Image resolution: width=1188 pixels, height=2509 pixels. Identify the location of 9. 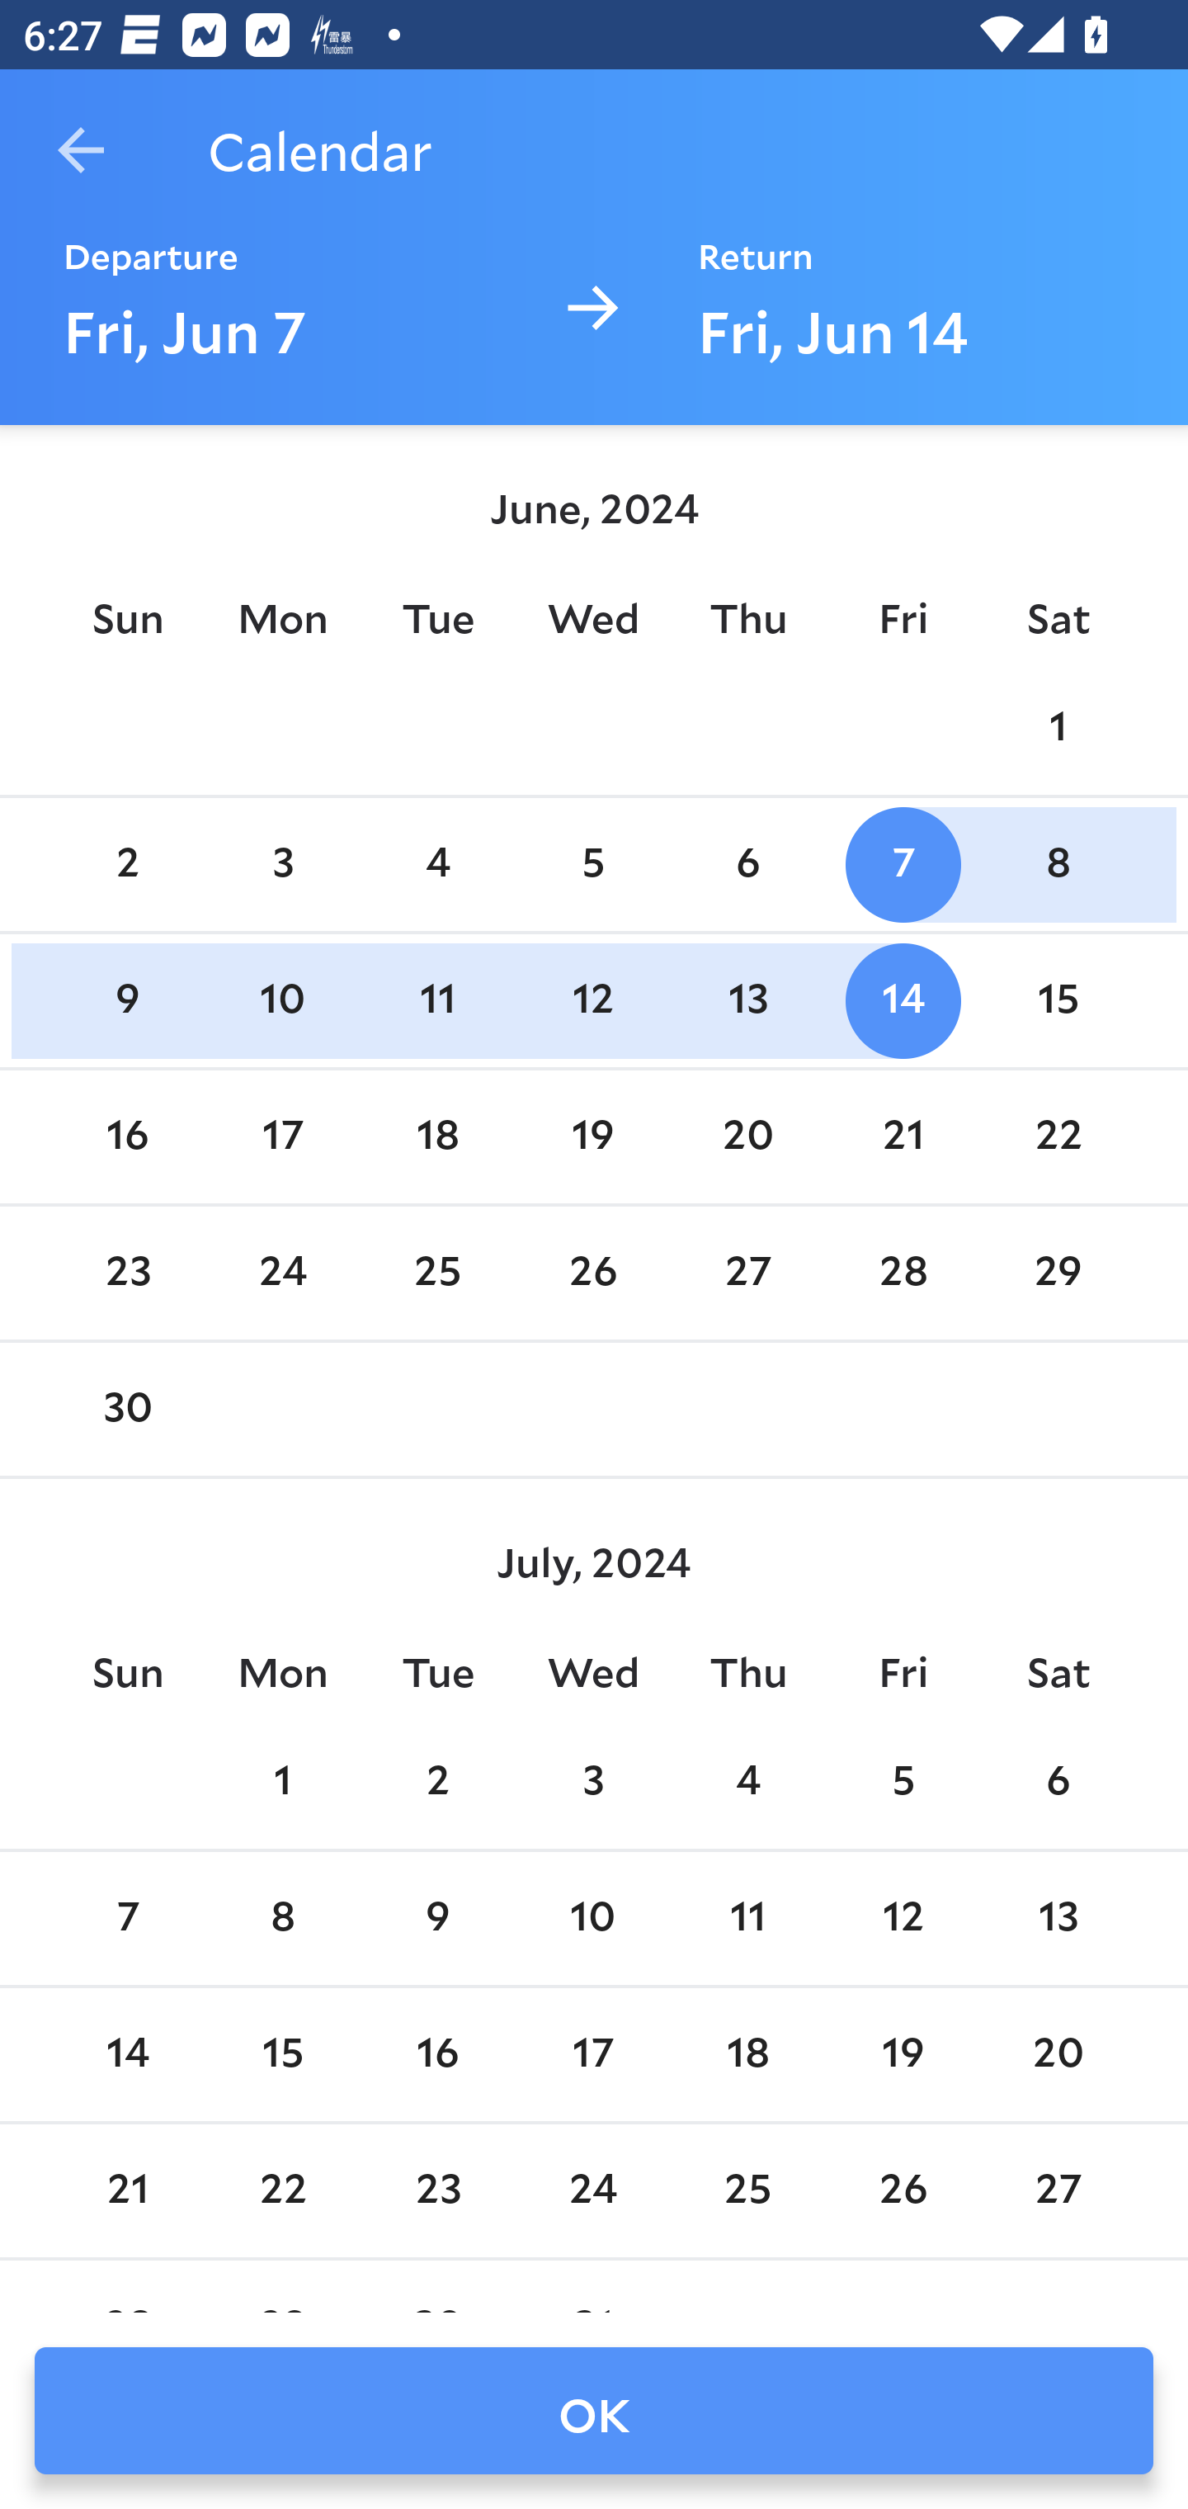
(127, 1000).